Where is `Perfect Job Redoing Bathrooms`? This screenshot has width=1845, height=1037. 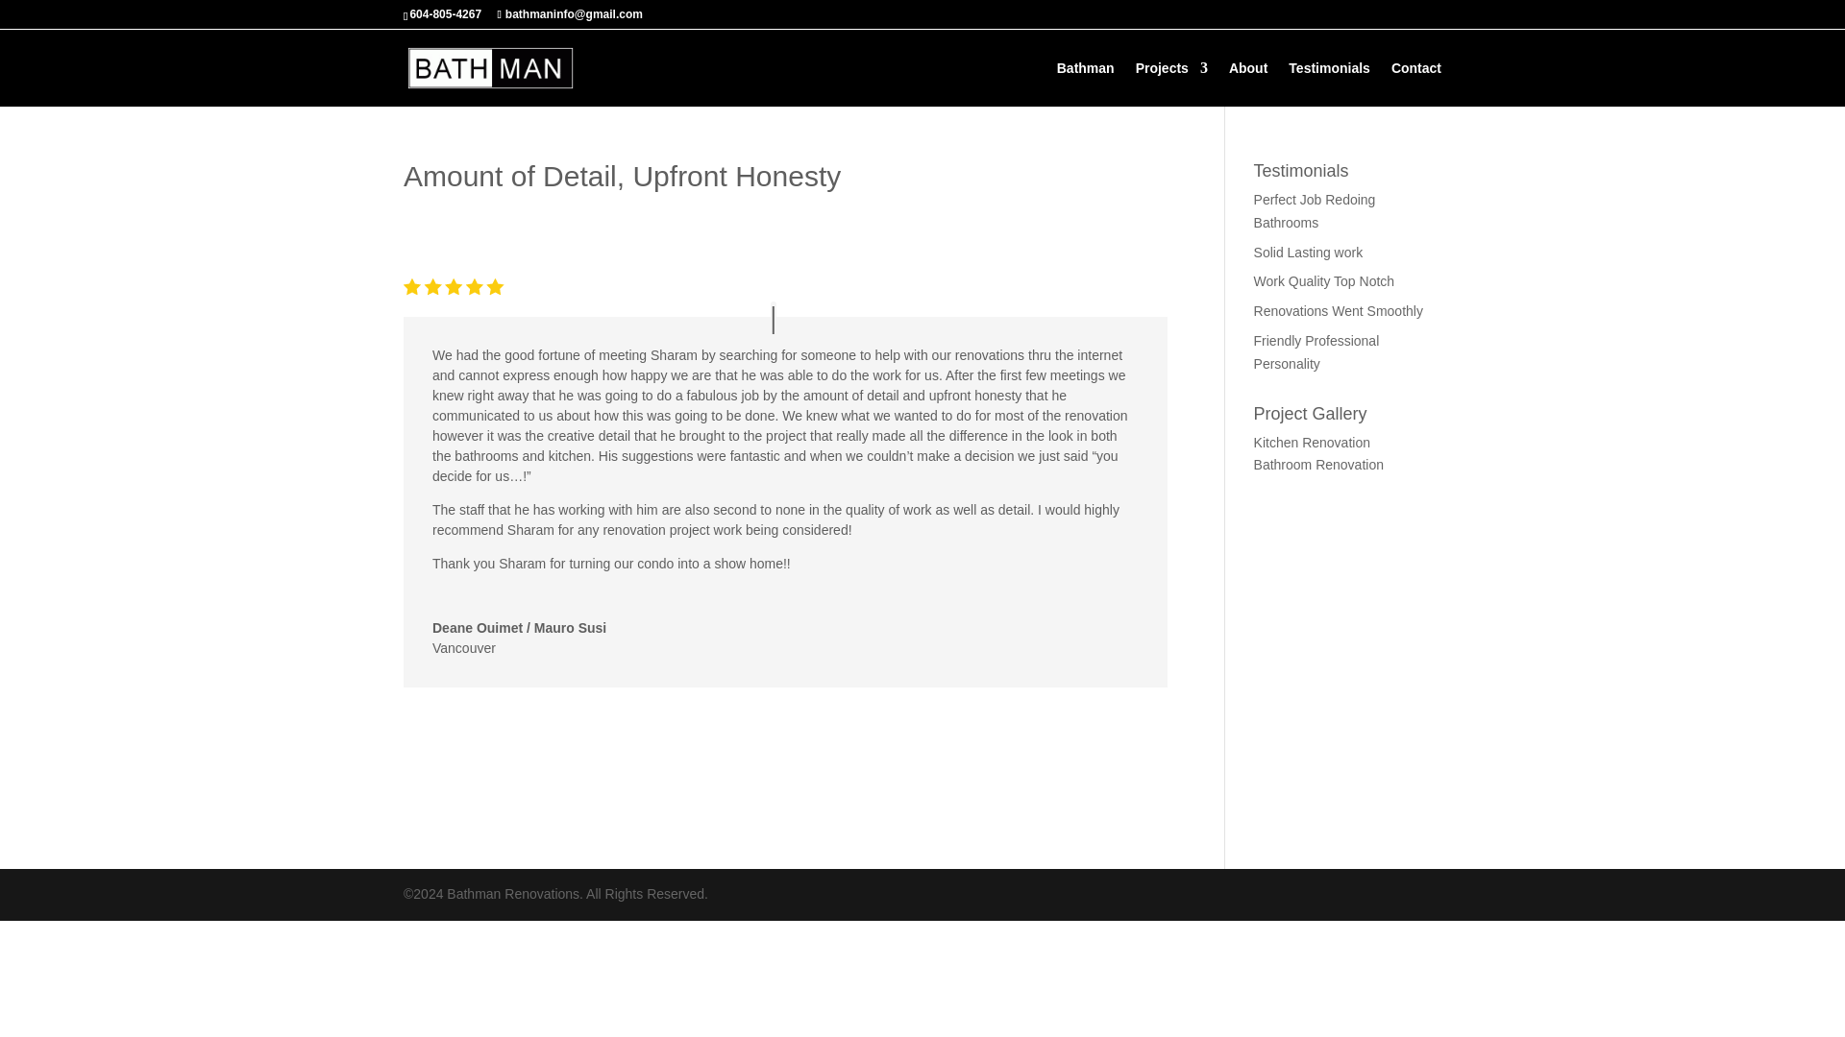
Perfect Job Redoing Bathrooms is located at coordinates (1315, 210).